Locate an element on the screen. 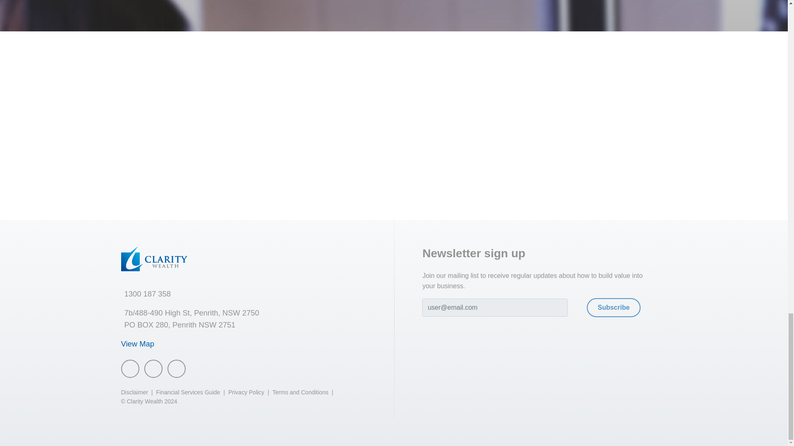  Subscribe is located at coordinates (613, 307).